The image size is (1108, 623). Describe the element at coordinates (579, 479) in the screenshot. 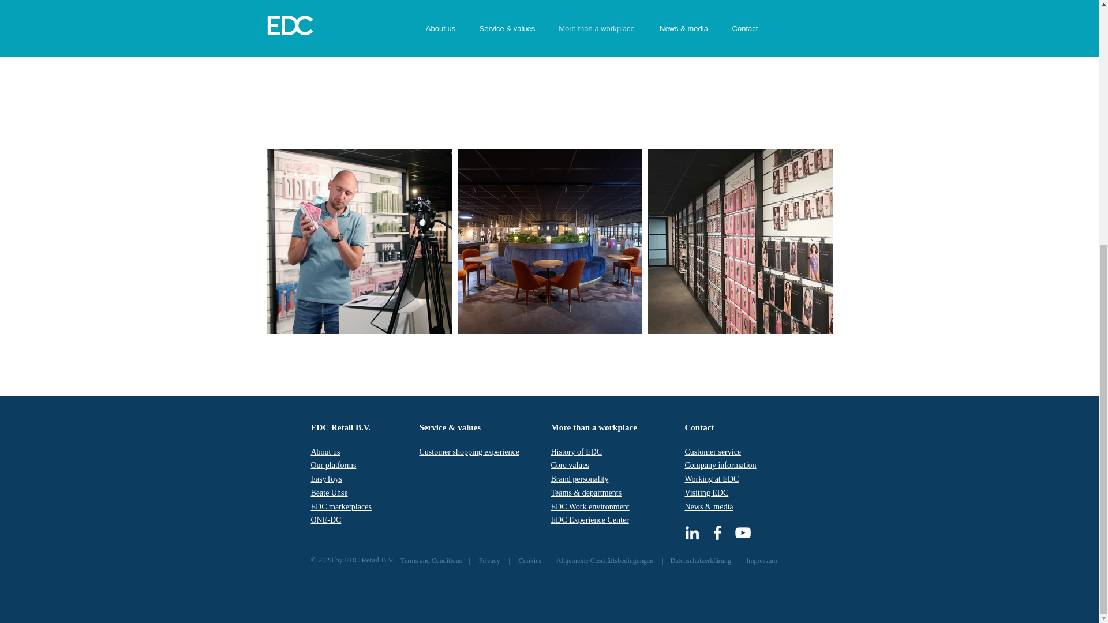

I see `Brand personality` at that location.